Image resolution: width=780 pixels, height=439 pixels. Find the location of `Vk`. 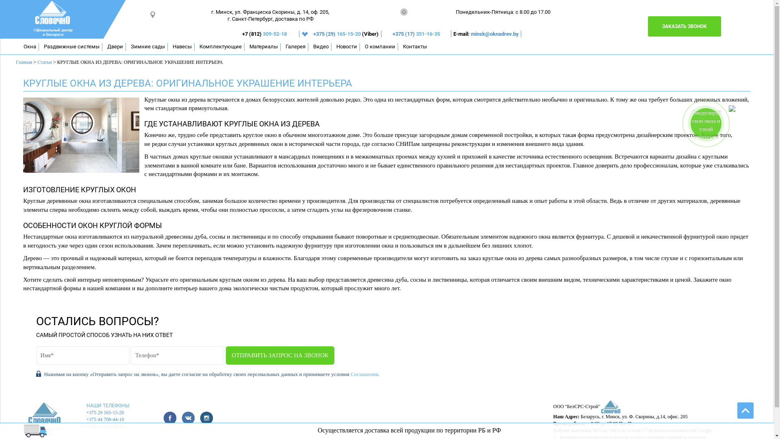

Vk is located at coordinates (188, 418).